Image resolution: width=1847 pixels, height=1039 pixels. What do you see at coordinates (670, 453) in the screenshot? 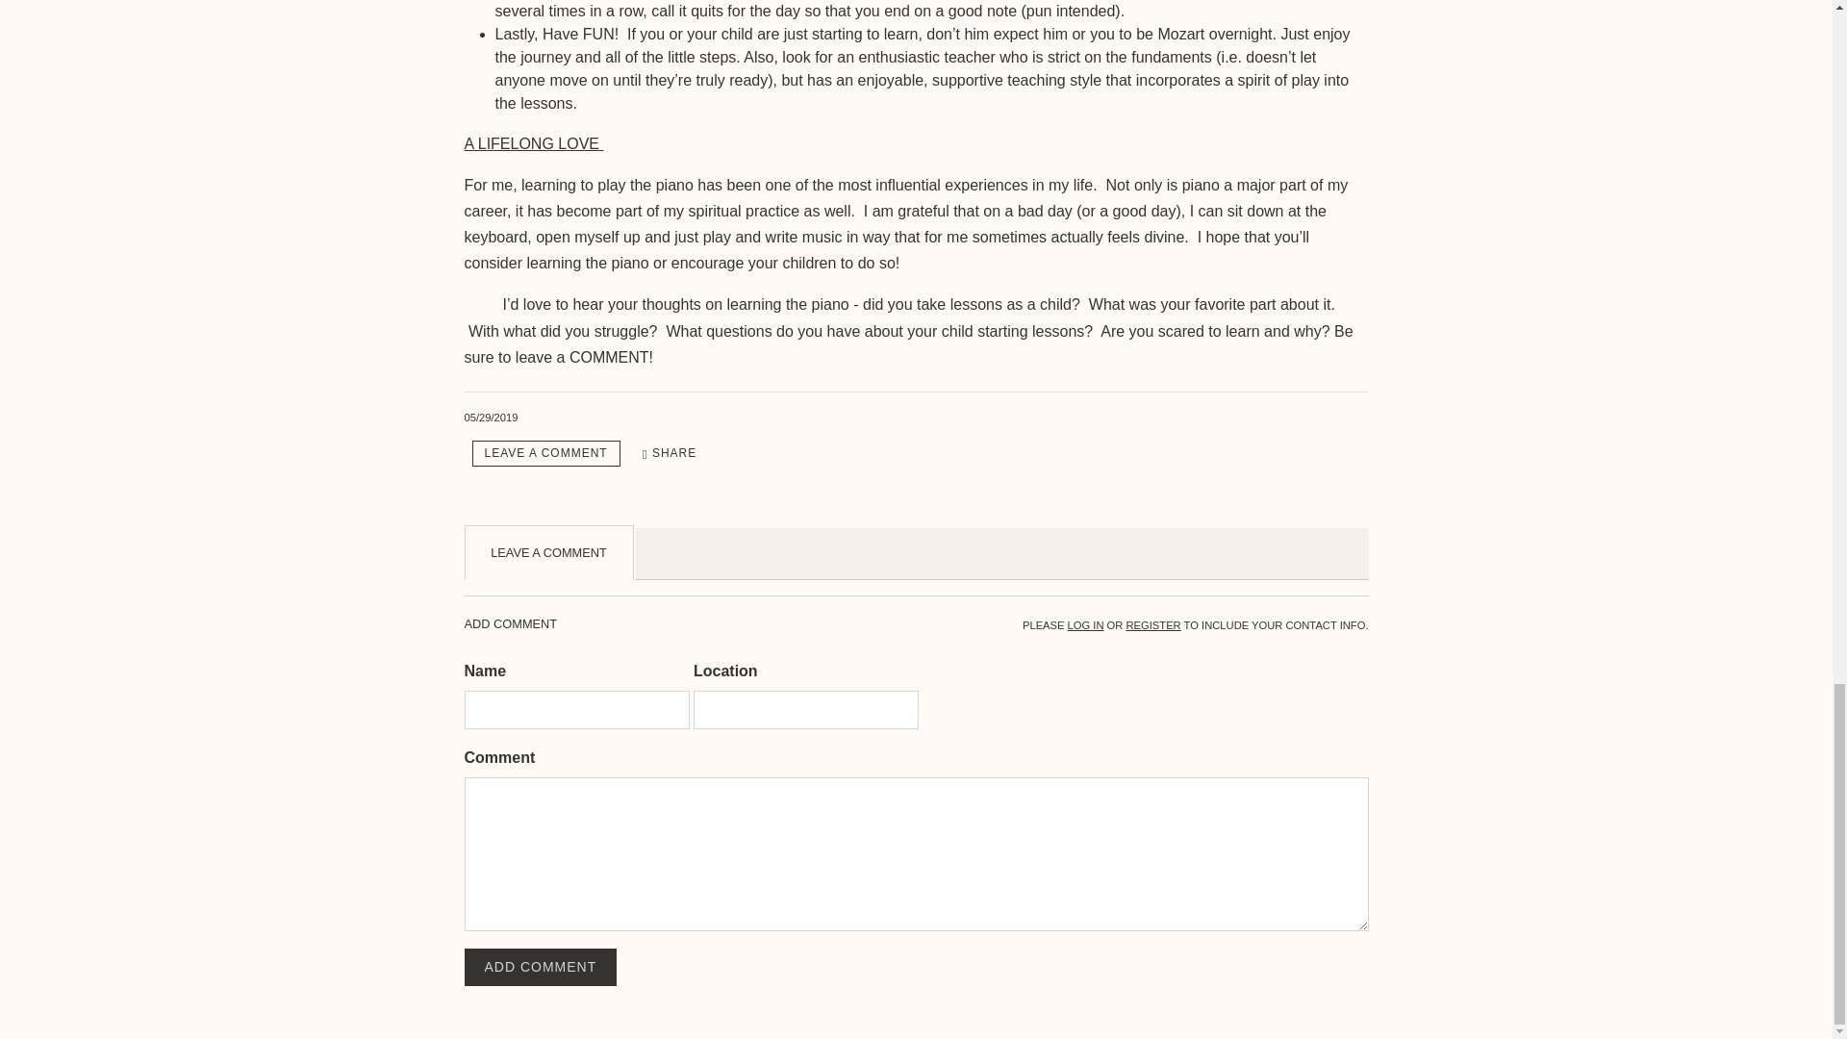
I see `SHARE` at bounding box center [670, 453].